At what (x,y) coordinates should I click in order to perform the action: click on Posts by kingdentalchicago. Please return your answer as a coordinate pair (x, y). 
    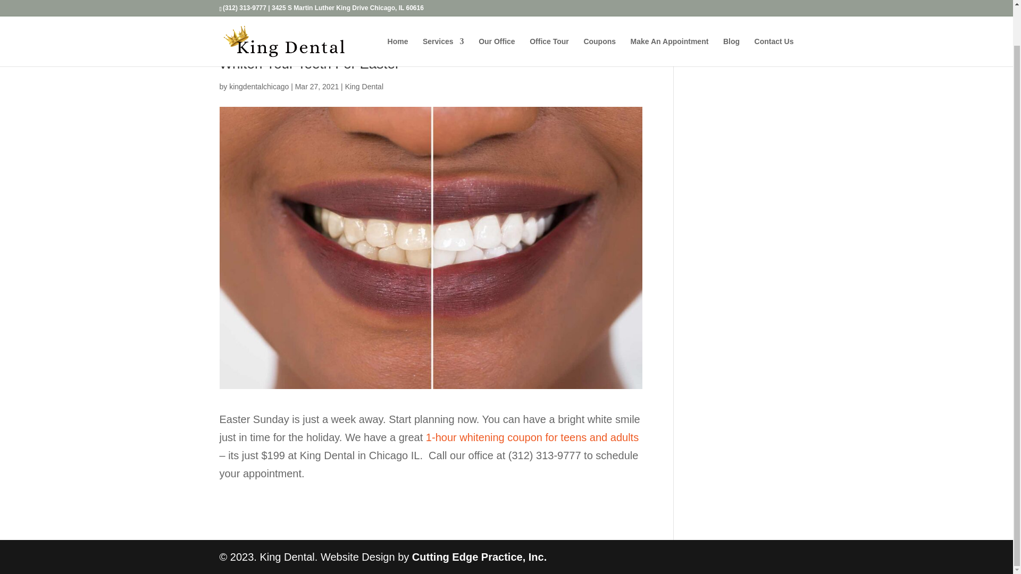
    Looking at the image, I should click on (258, 86).